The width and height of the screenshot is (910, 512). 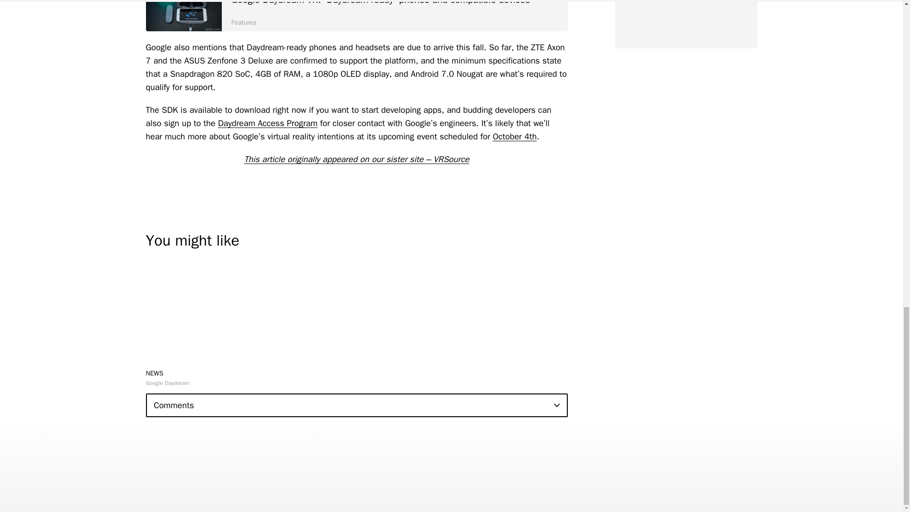 What do you see at coordinates (167, 383) in the screenshot?
I see `Google Daydream` at bounding box center [167, 383].